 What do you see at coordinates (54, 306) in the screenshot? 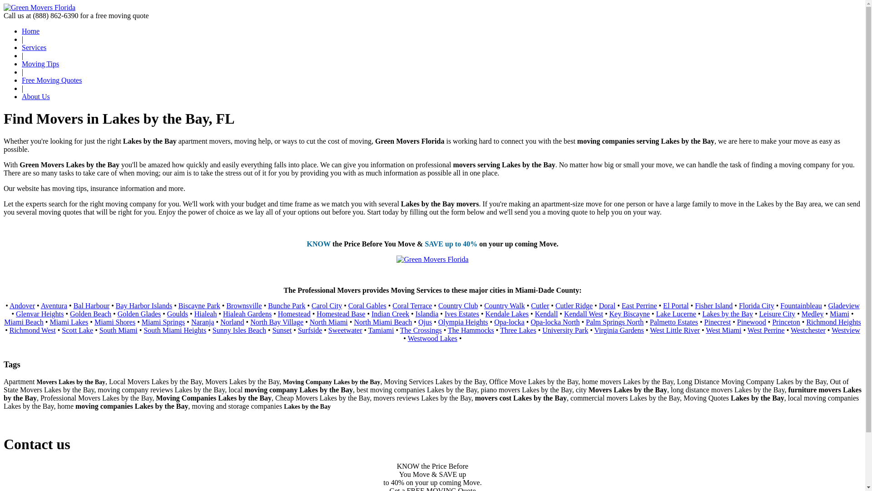
I see `Aventura` at bounding box center [54, 306].